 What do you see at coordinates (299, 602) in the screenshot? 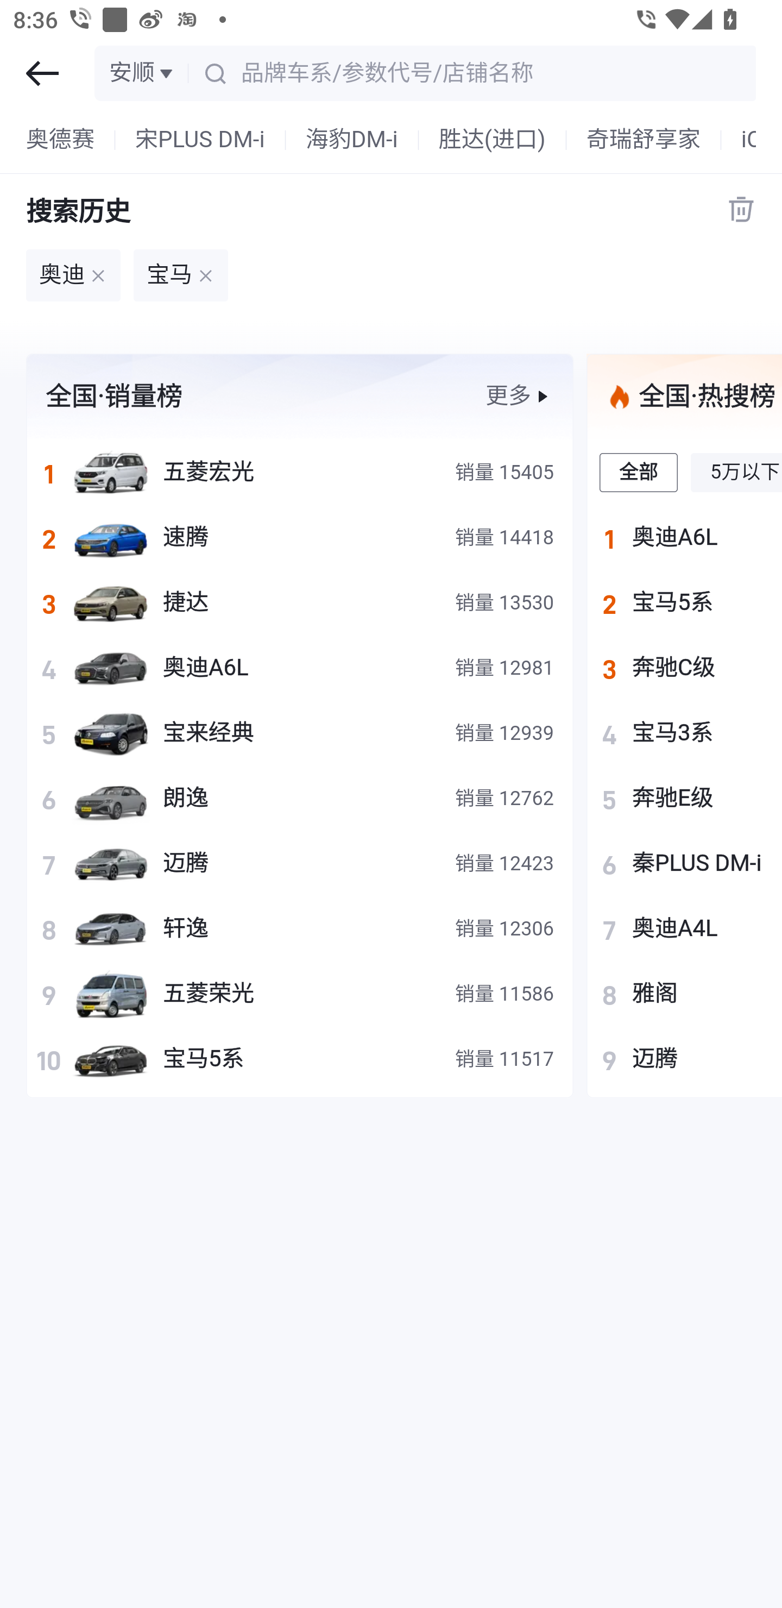
I see `3 捷达 销量 13530` at bounding box center [299, 602].